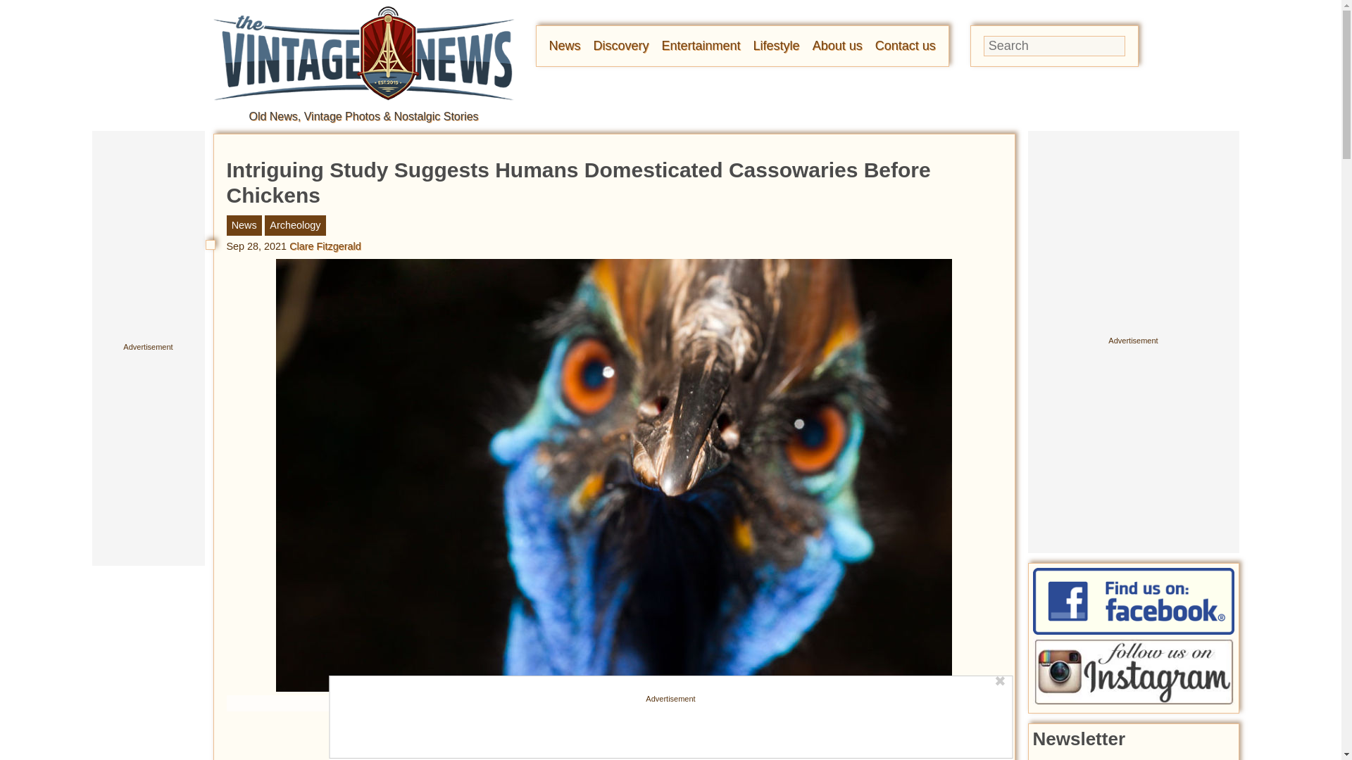 The height and width of the screenshot is (760, 1352). What do you see at coordinates (565, 45) in the screenshot?
I see `News` at bounding box center [565, 45].